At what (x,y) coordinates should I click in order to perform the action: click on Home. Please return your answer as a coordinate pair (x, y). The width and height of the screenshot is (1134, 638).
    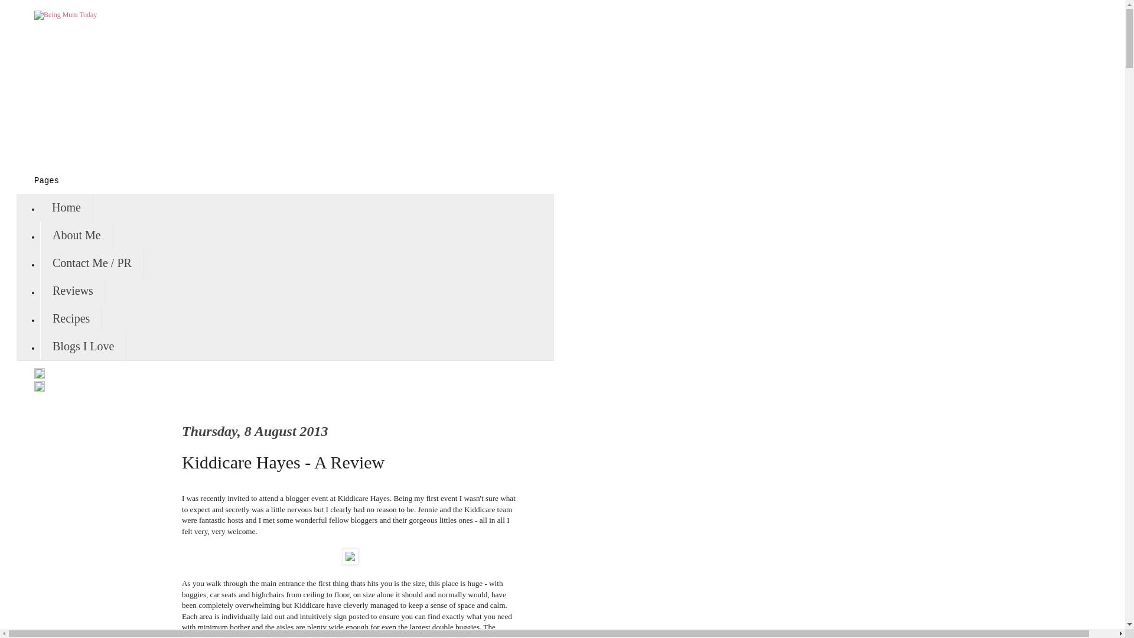
    Looking at the image, I should click on (66, 207).